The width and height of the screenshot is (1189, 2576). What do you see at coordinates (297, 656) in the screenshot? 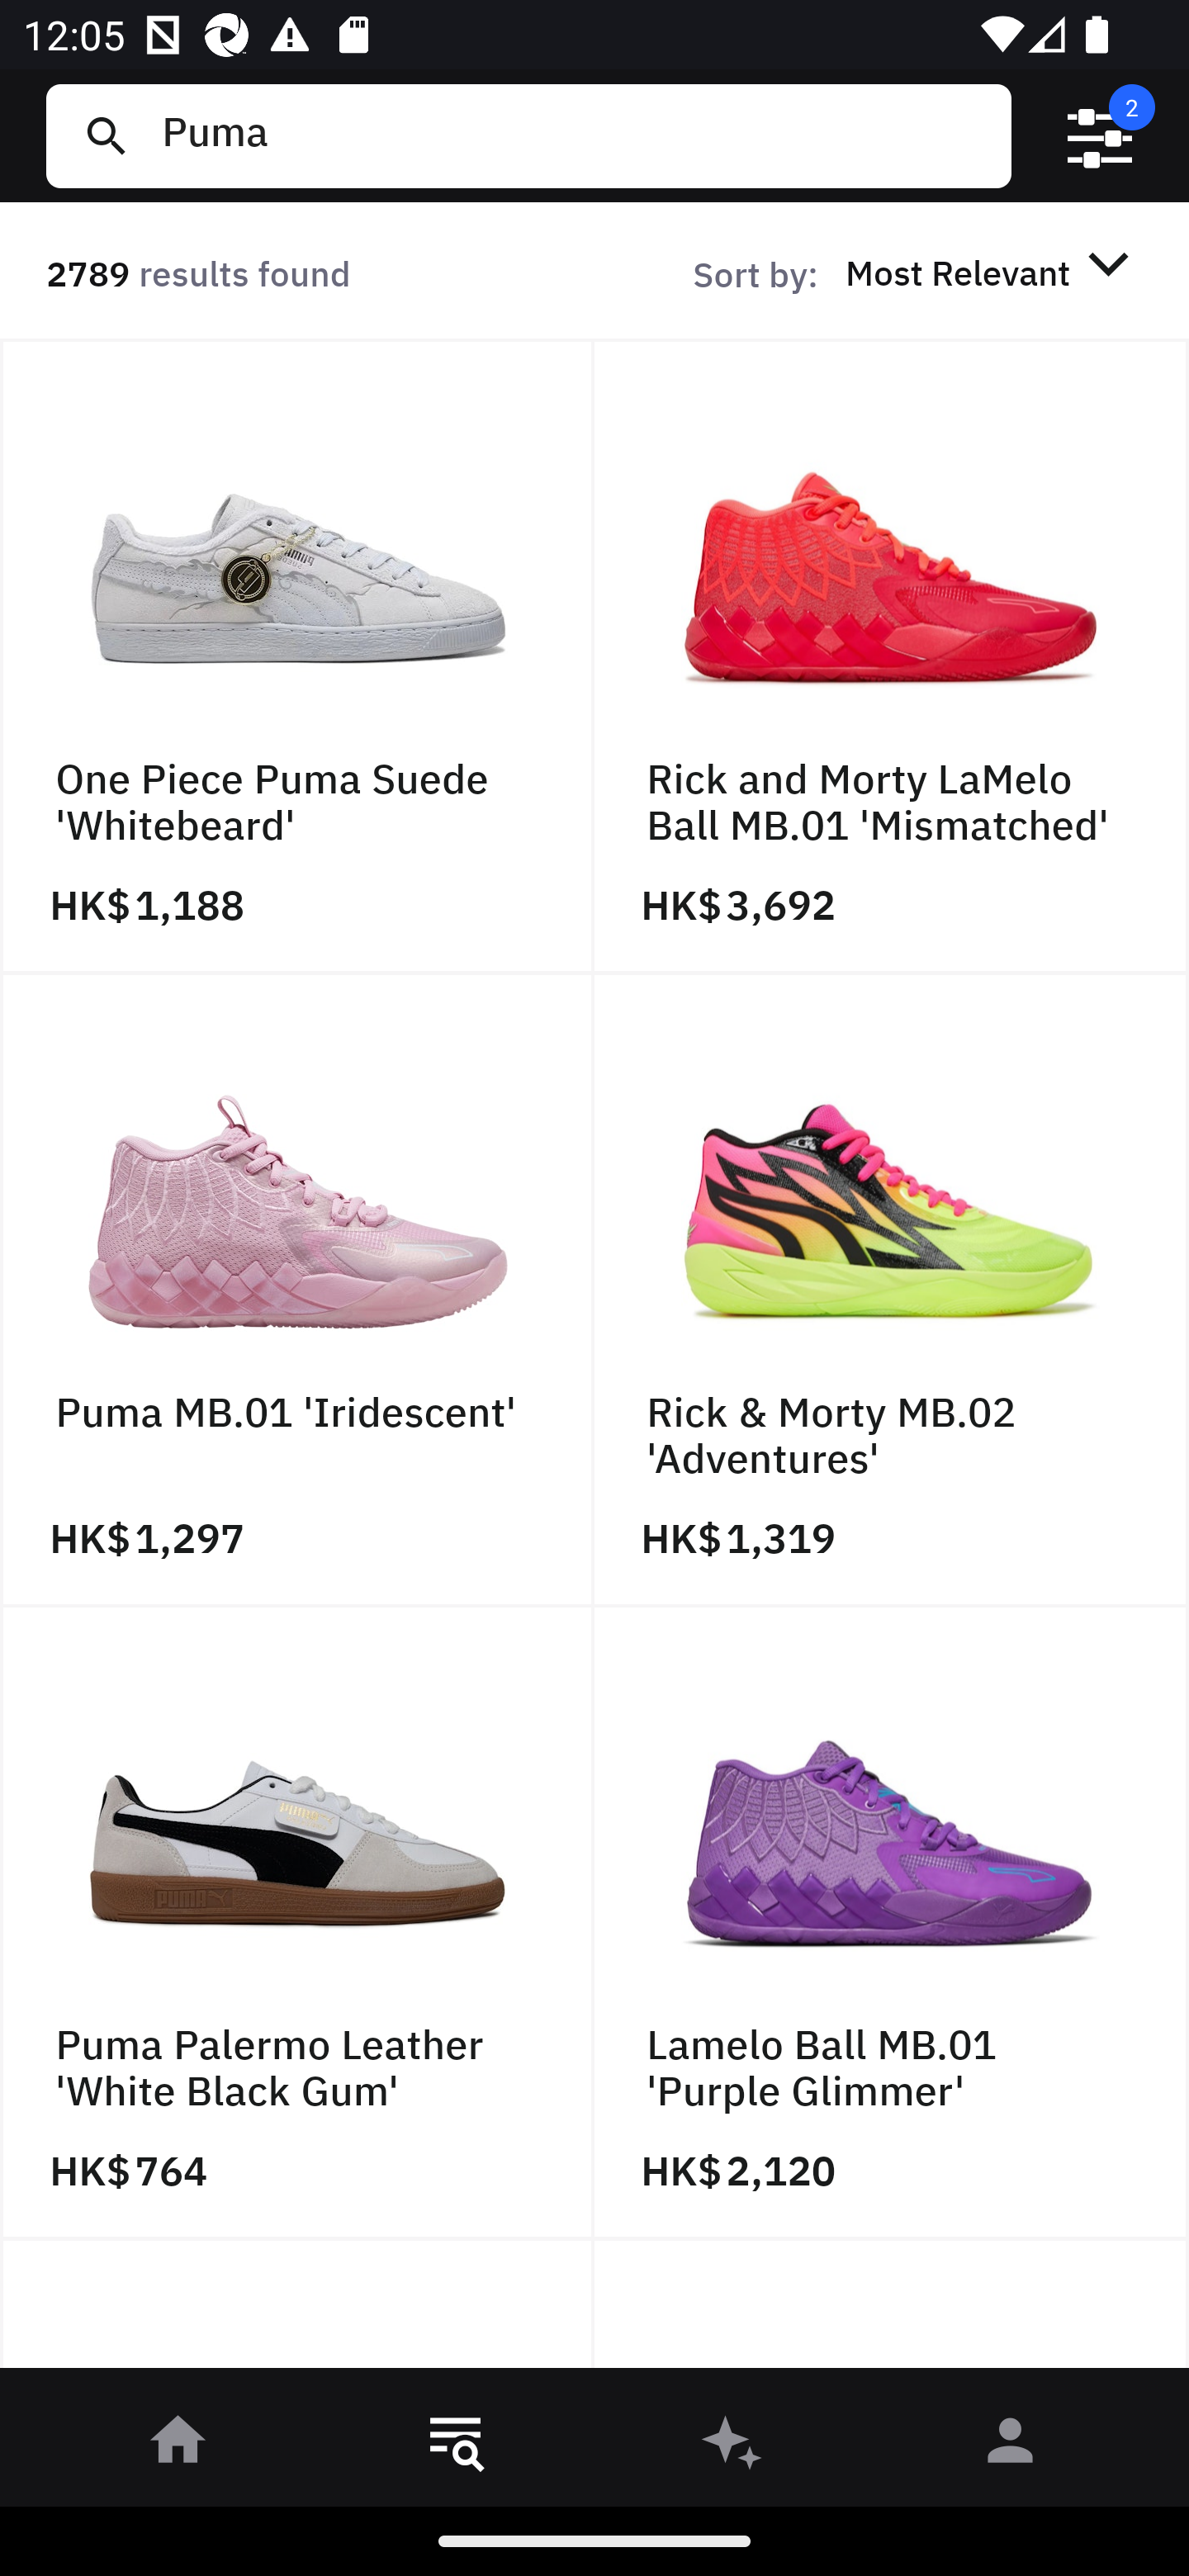
I see `One Piece Puma Suede 'Whitebeard' HK$ 1,188` at bounding box center [297, 656].